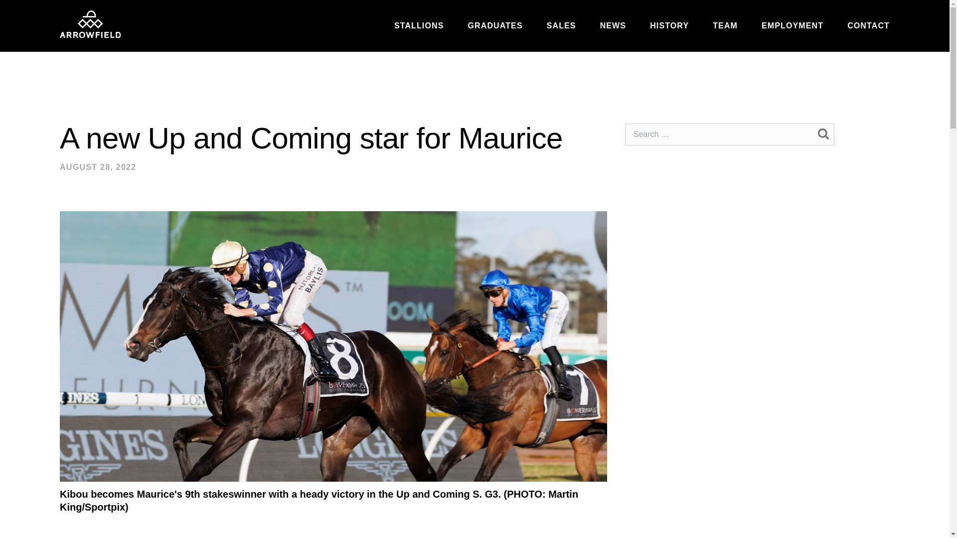 The height and width of the screenshot is (538, 957). What do you see at coordinates (725, 26) in the screenshot?
I see `TEAM` at bounding box center [725, 26].